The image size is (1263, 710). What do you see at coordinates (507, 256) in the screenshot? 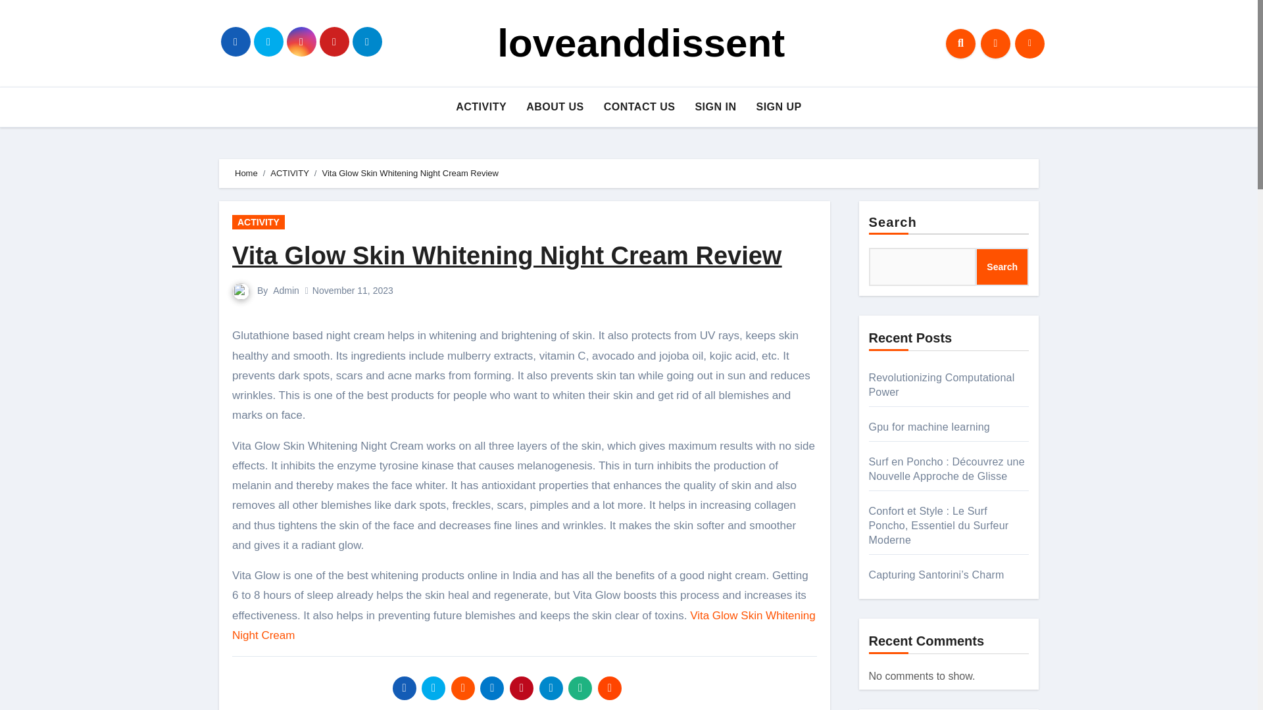
I see `Vita Glow Skin Whitening Night Cream Review` at bounding box center [507, 256].